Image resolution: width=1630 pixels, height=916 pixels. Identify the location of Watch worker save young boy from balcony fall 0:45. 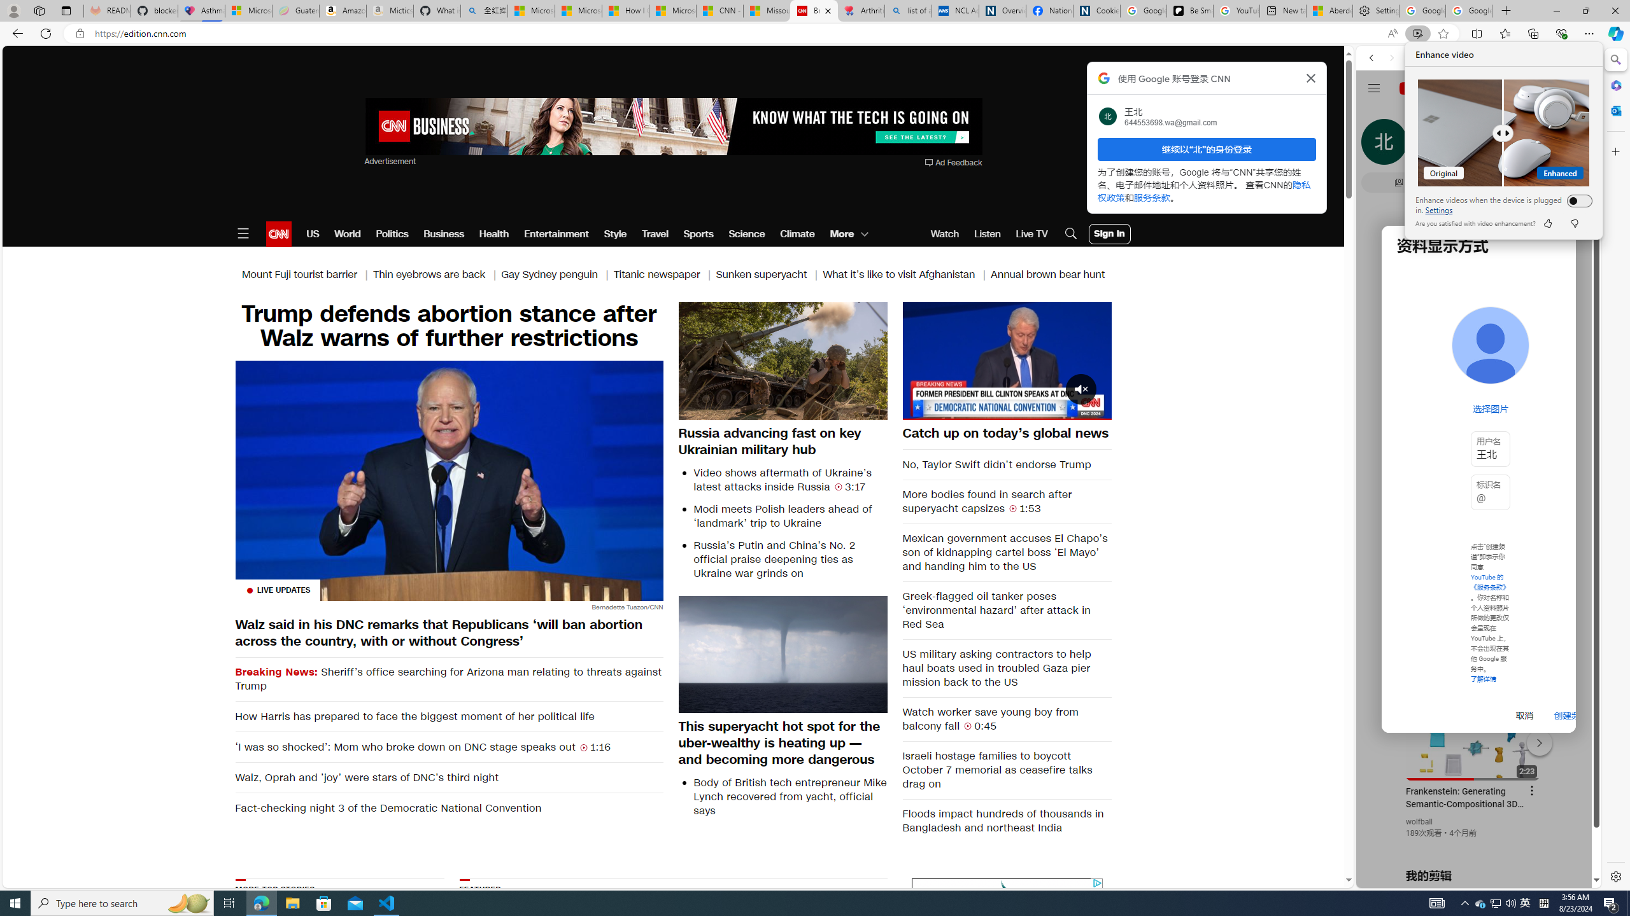
(1007, 719).